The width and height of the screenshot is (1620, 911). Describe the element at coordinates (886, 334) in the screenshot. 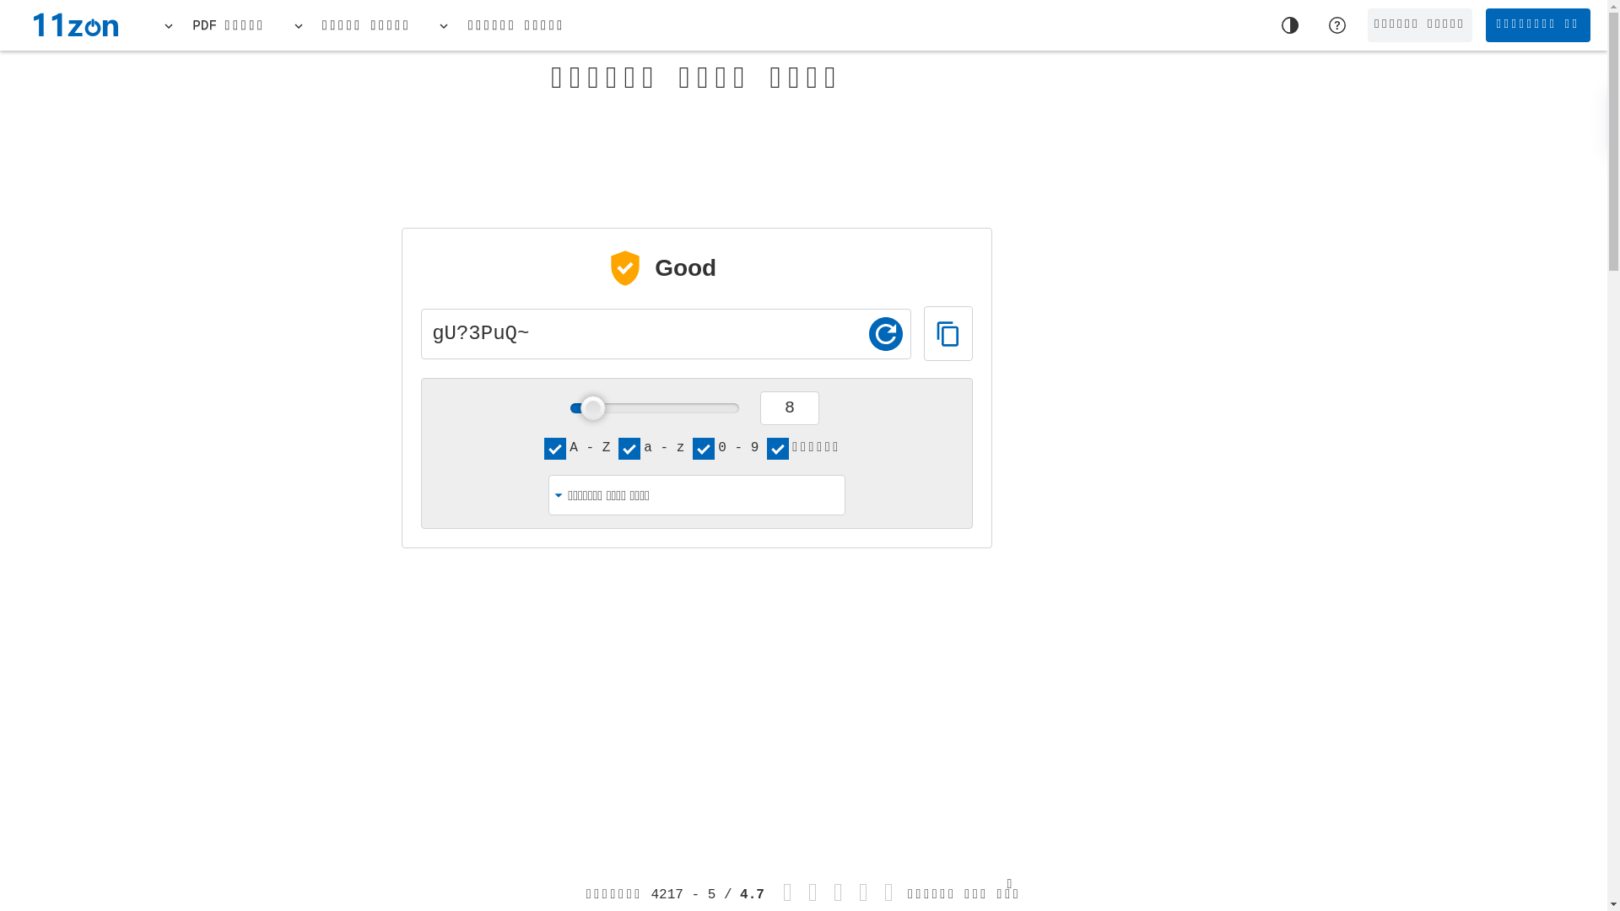

I see `Refresh` at that location.